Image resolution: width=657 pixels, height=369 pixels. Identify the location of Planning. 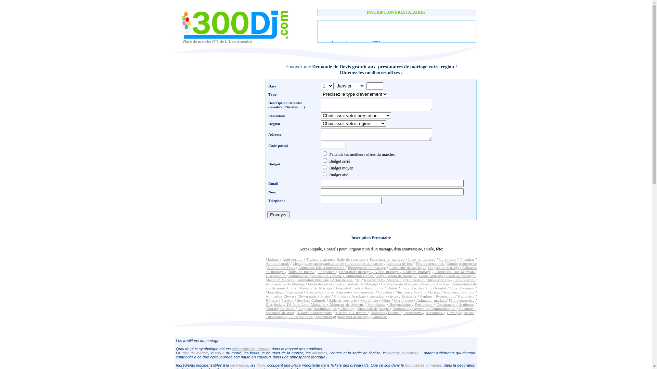
(467, 259).